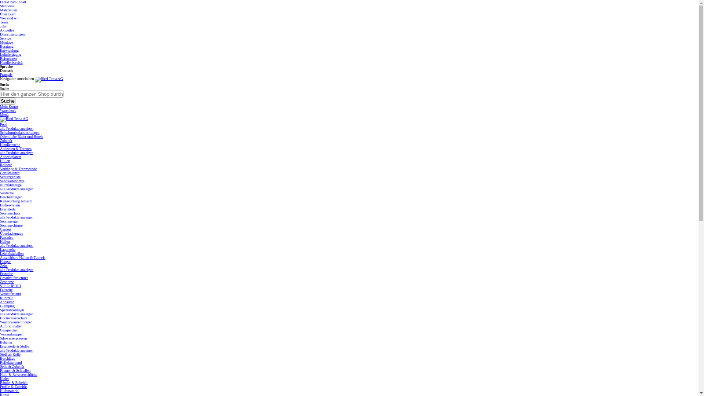  I want to click on Zelte, so click(4, 265).